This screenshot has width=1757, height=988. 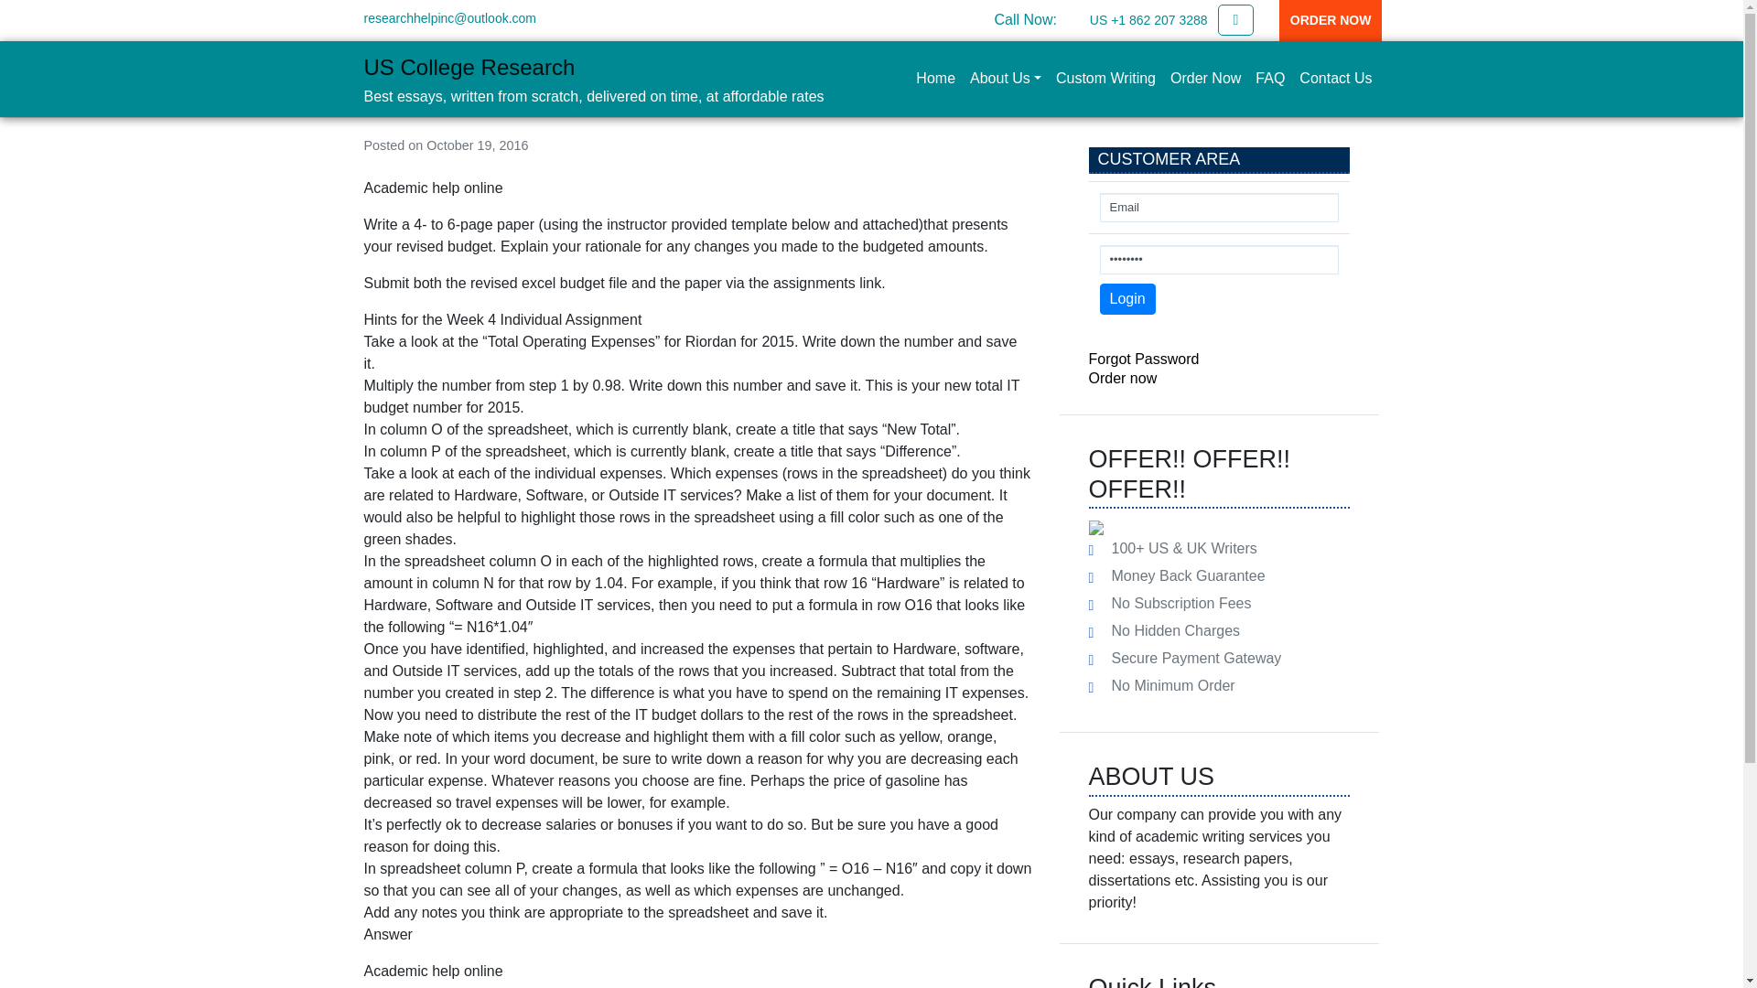 I want to click on Contact Us, so click(x=1335, y=78).